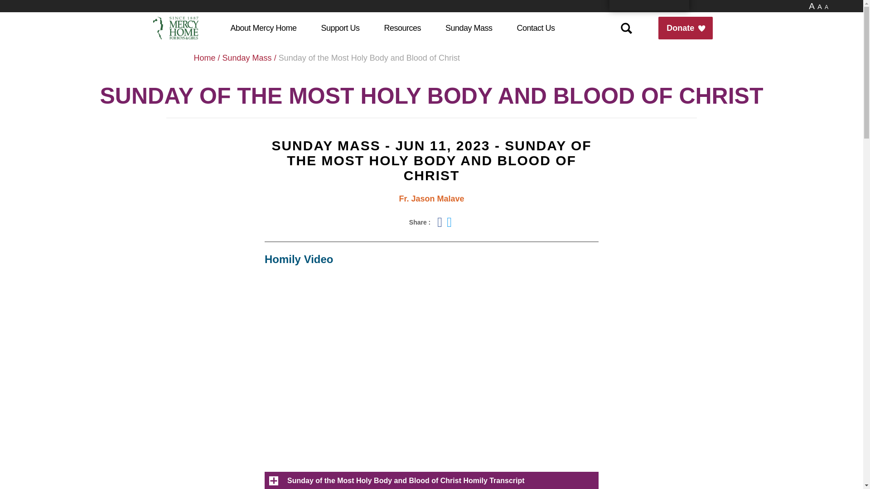  I want to click on AAA, so click(820, 6).